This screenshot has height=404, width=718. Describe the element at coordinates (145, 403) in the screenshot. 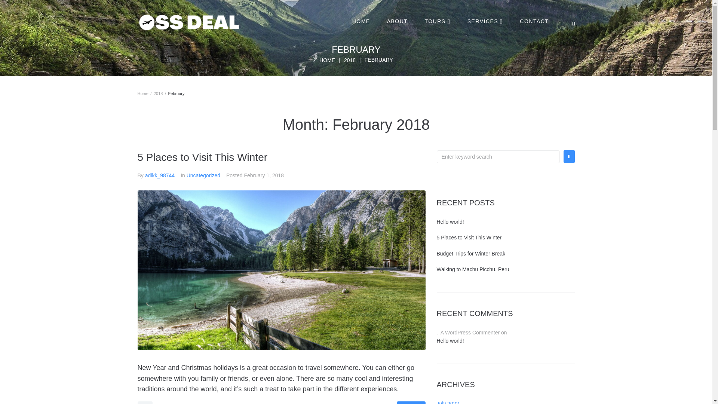

I see `0` at that location.